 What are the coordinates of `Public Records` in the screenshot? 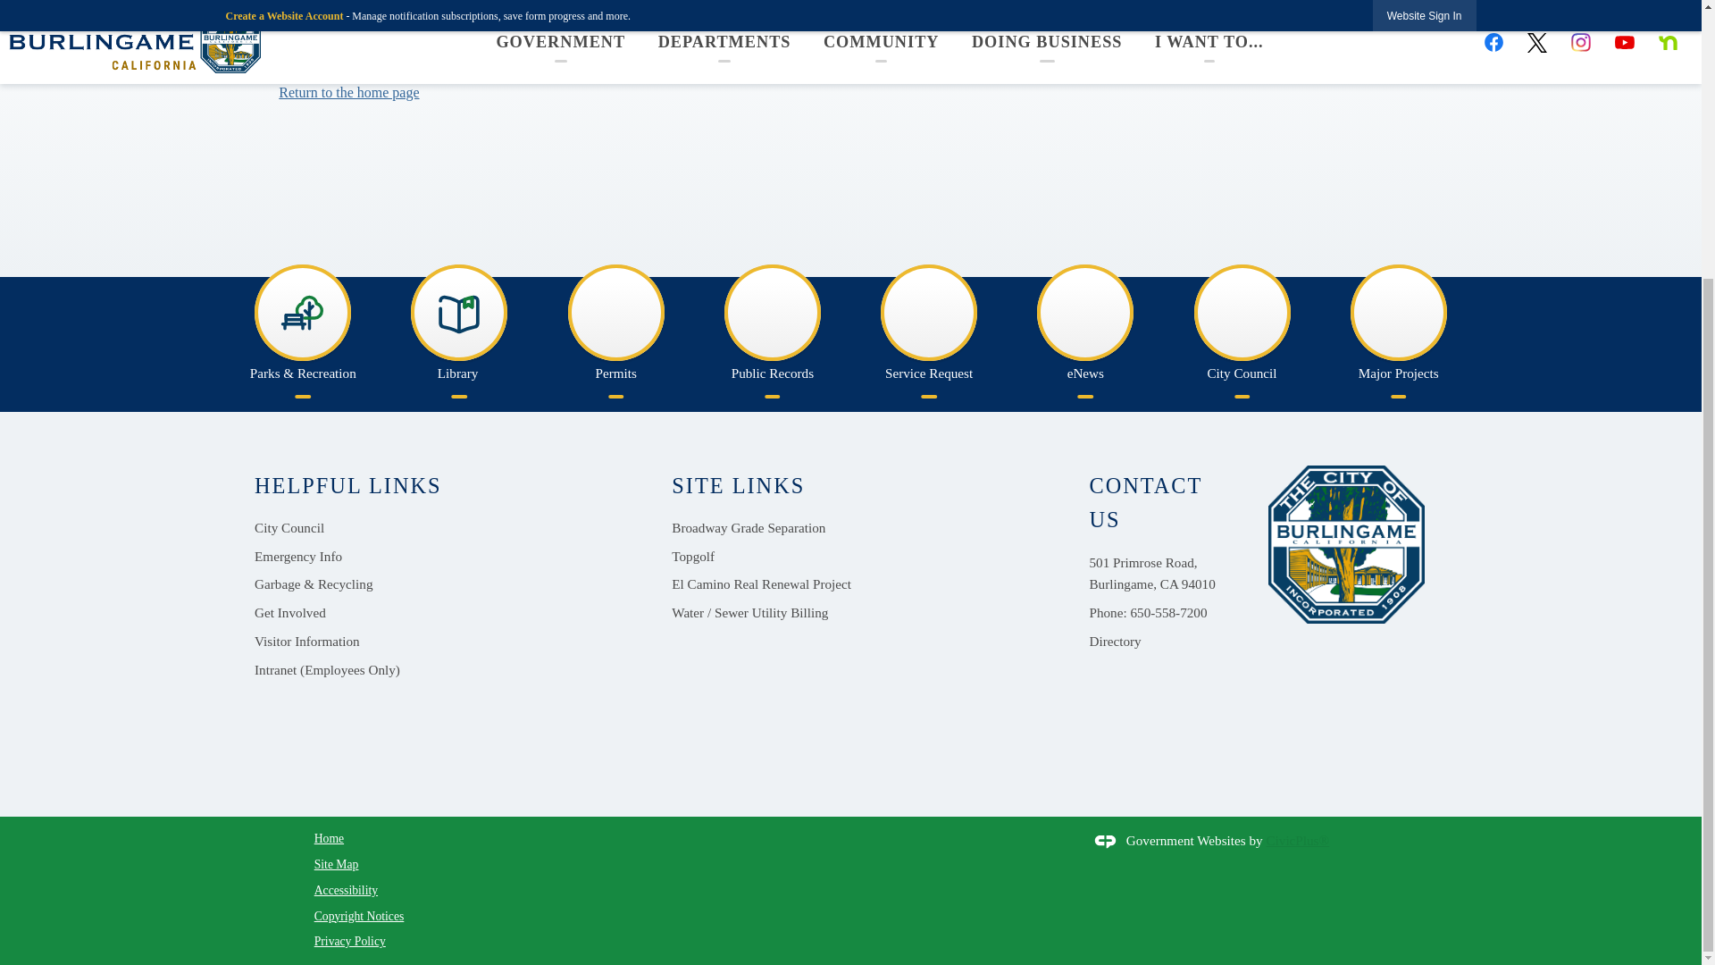 It's located at (772, 327).